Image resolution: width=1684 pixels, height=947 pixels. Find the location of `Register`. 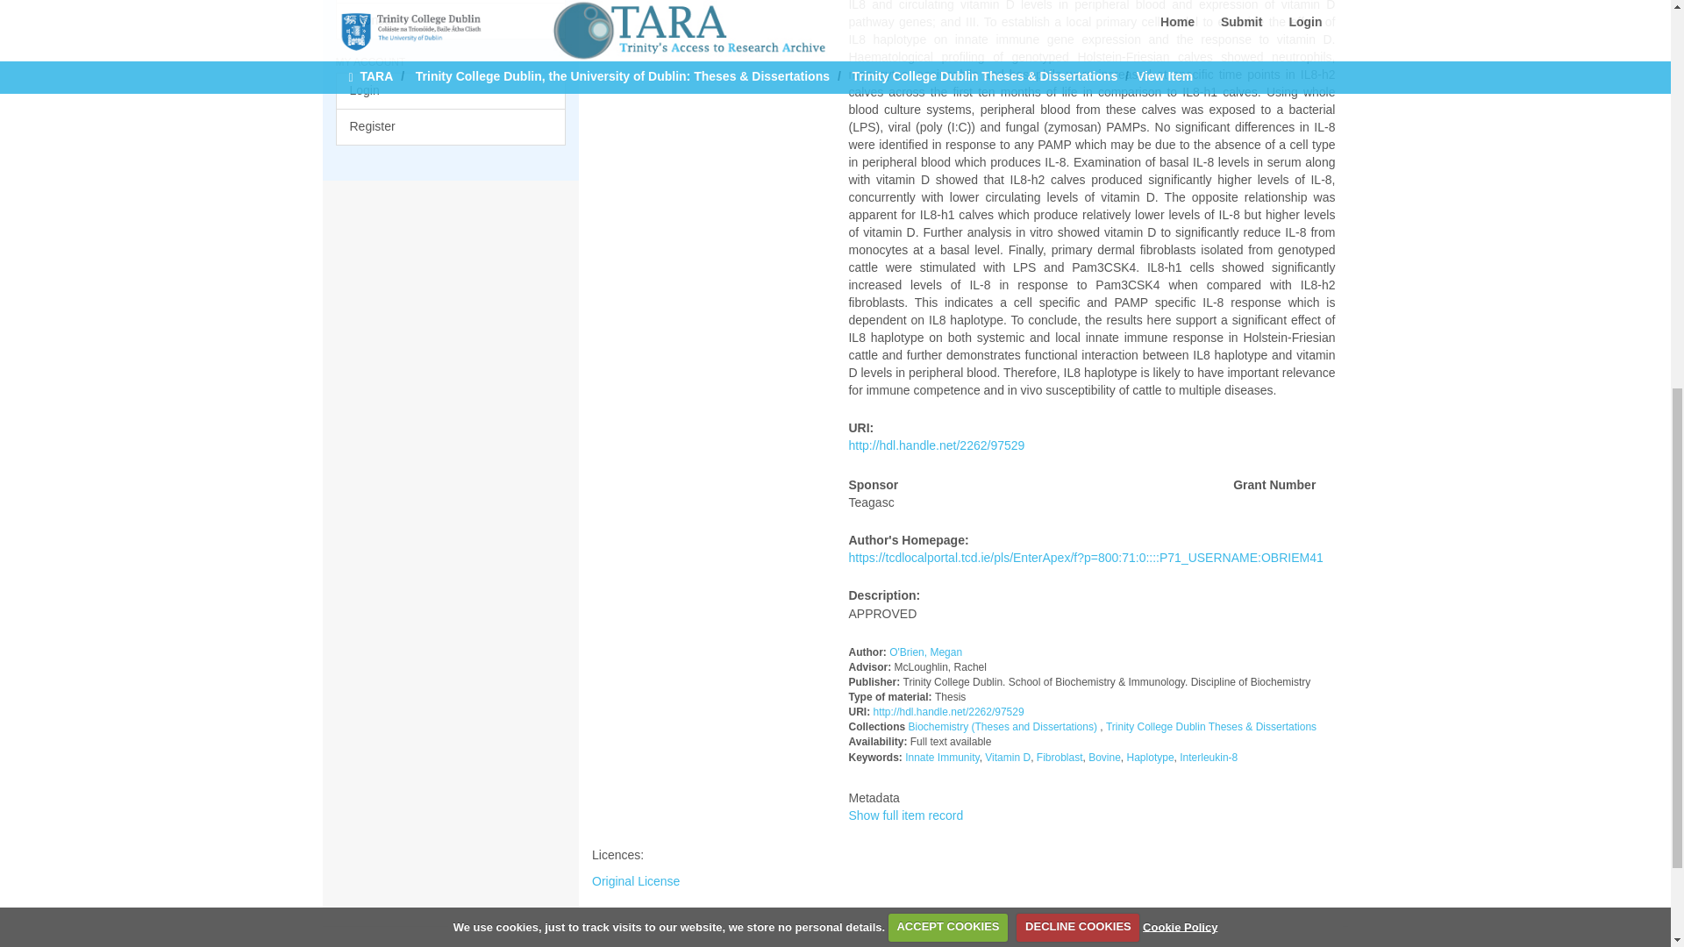

Register is located at coordinates (451, 127).